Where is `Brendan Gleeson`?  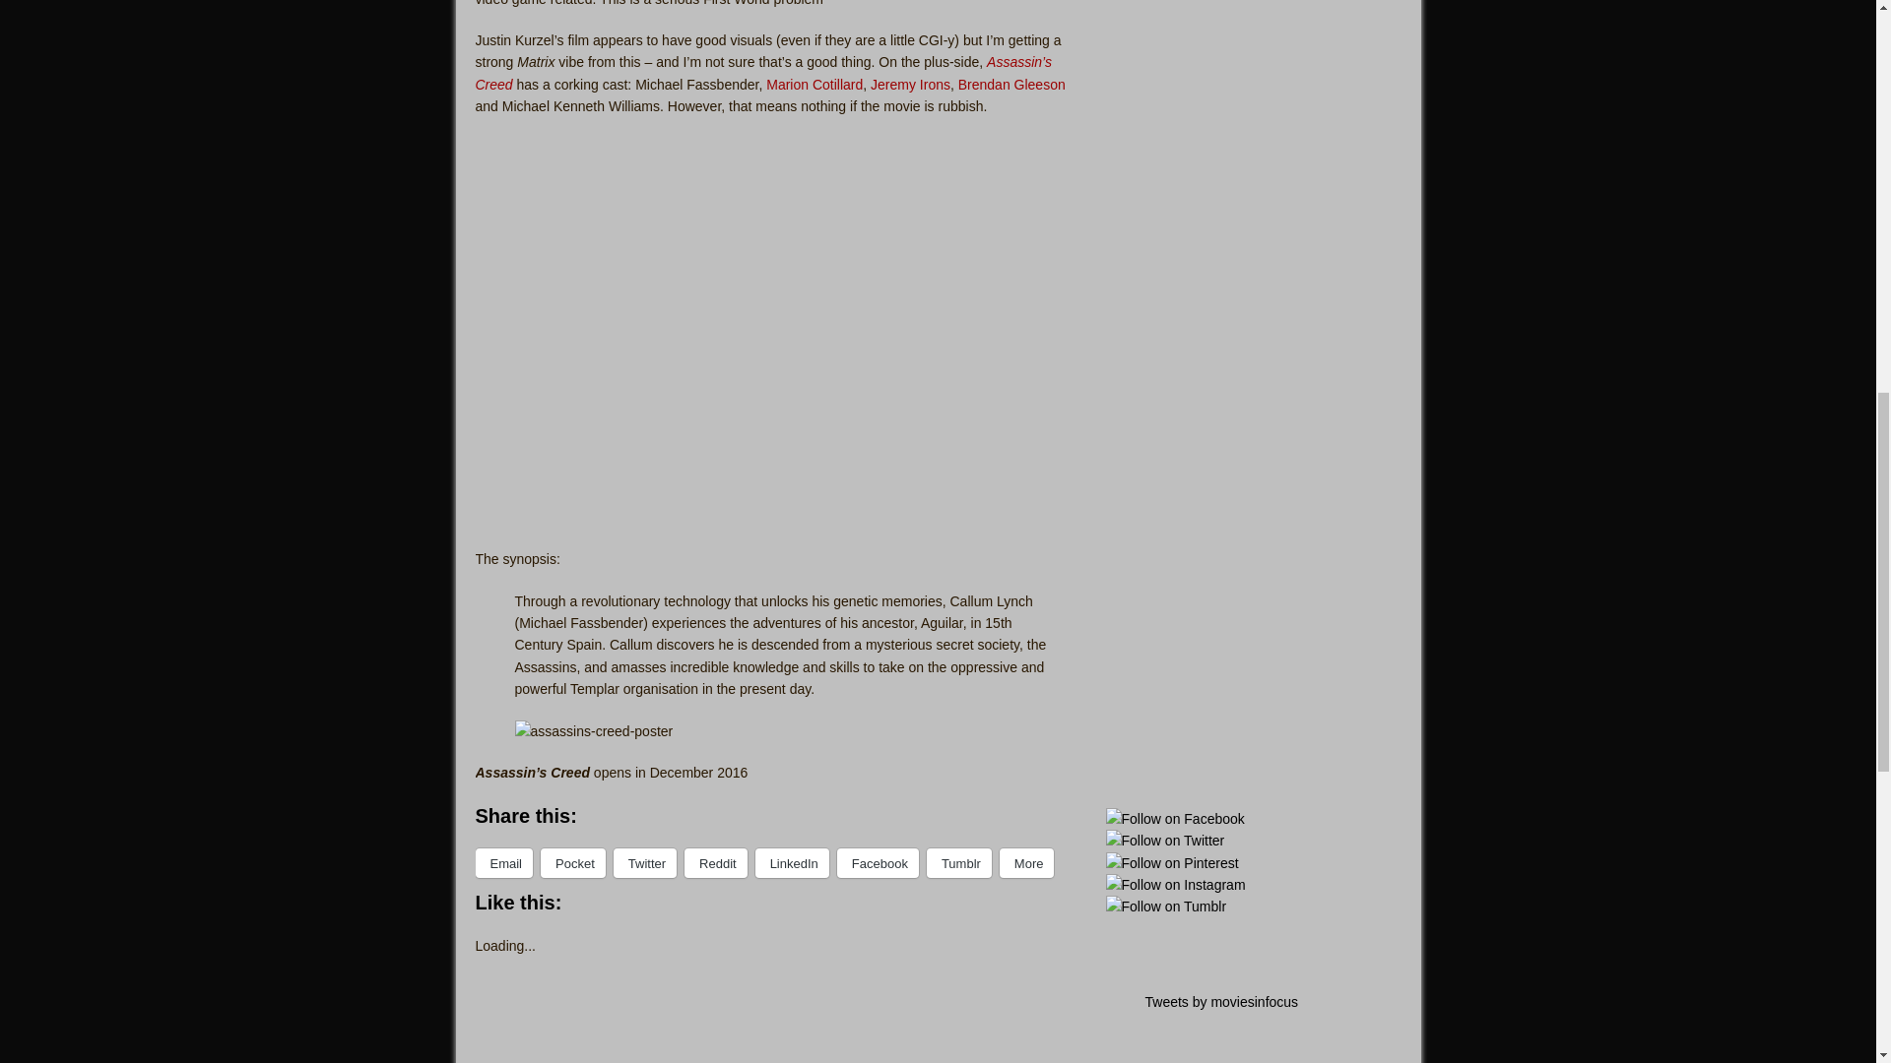 Brendan Gleeson is located at coordinates (1012, 84).